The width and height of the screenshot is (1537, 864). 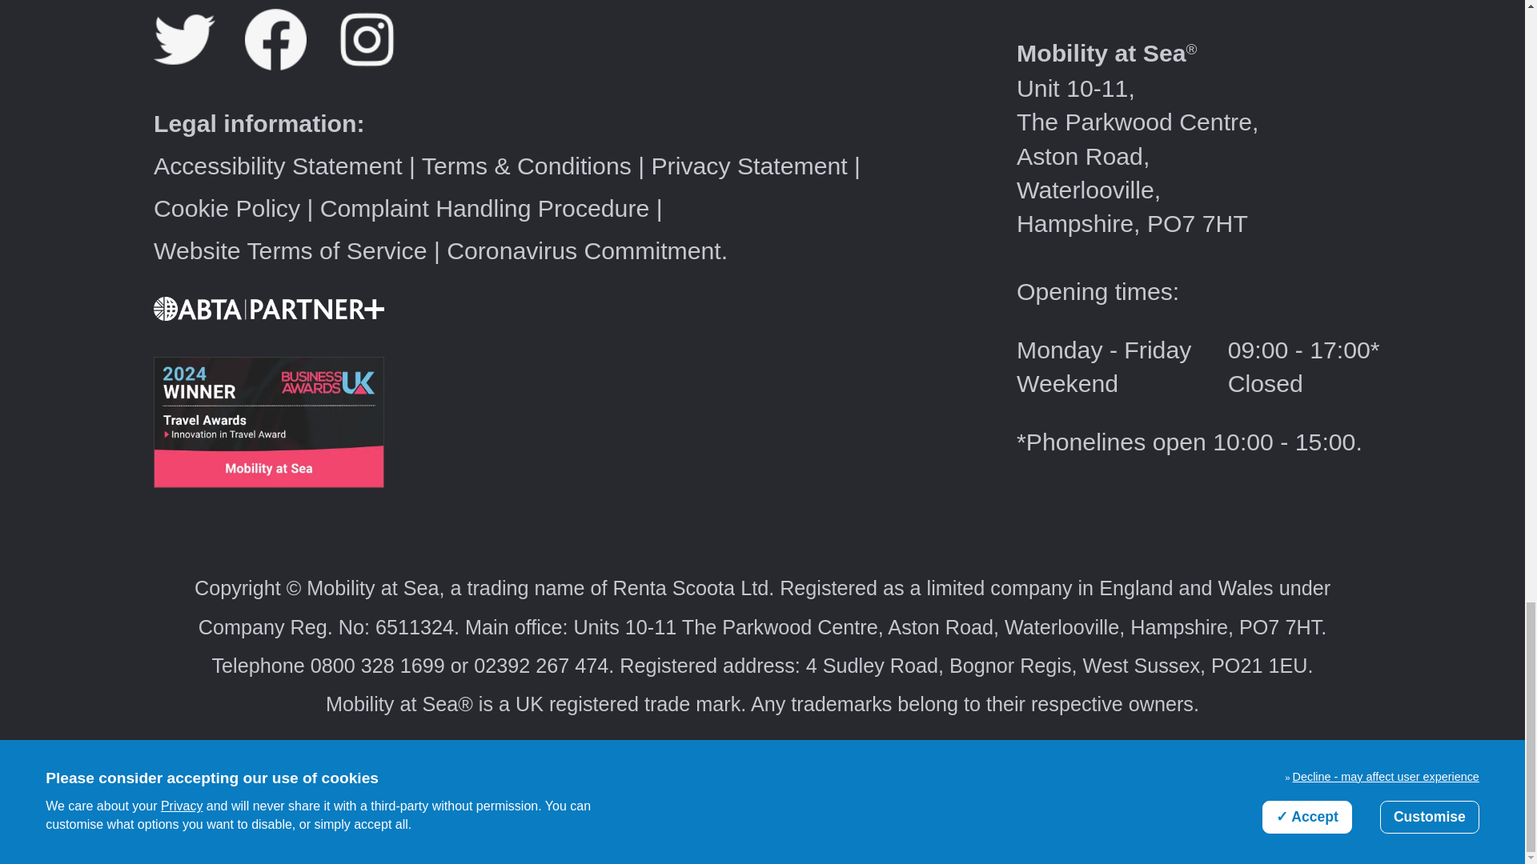 I want to click on Coronavirus Commitment, so click(x=584, y=251).